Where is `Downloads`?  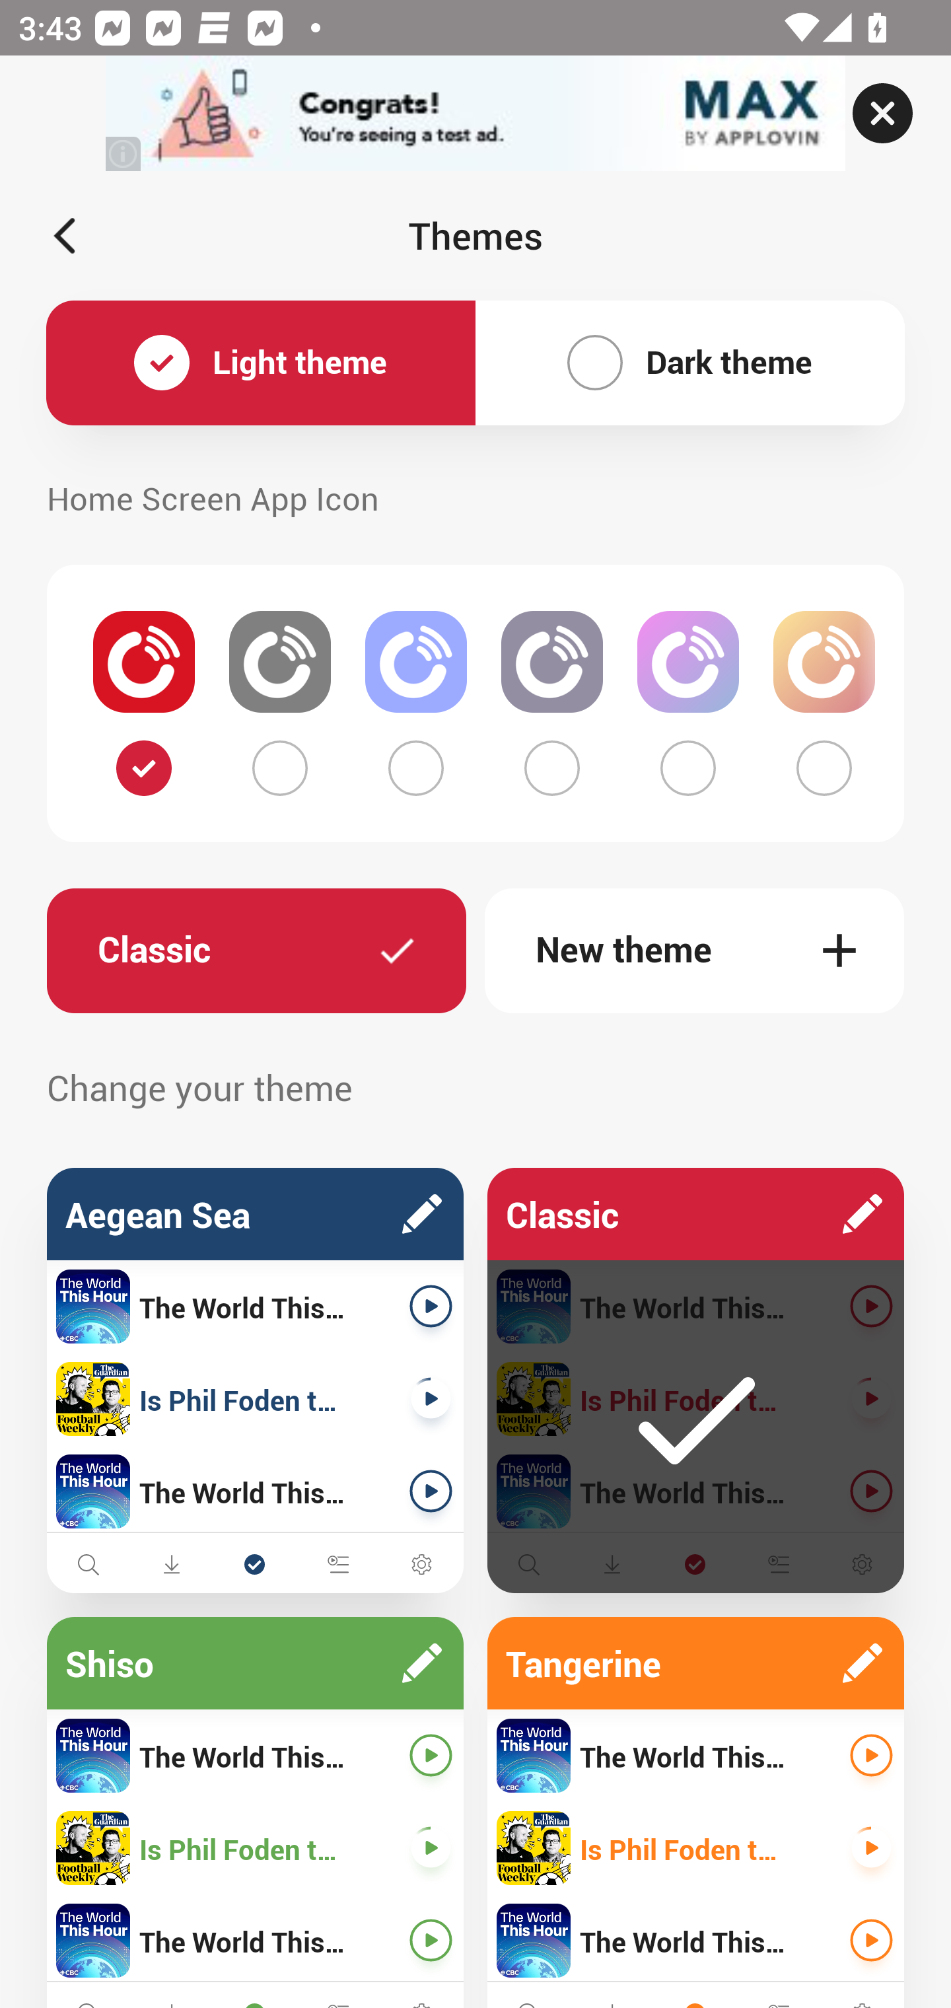
Downloads is located at coordinates (612, 1564).